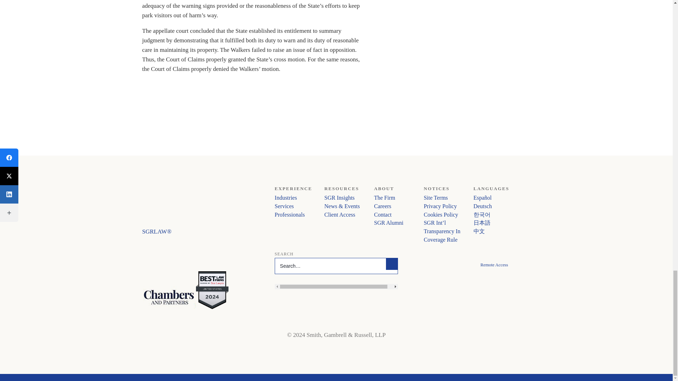 This screenshot has height=381, width=678. Describe the element at coordinates (388, 223) in the screenshot. I see `SGR Alumni` at that location.